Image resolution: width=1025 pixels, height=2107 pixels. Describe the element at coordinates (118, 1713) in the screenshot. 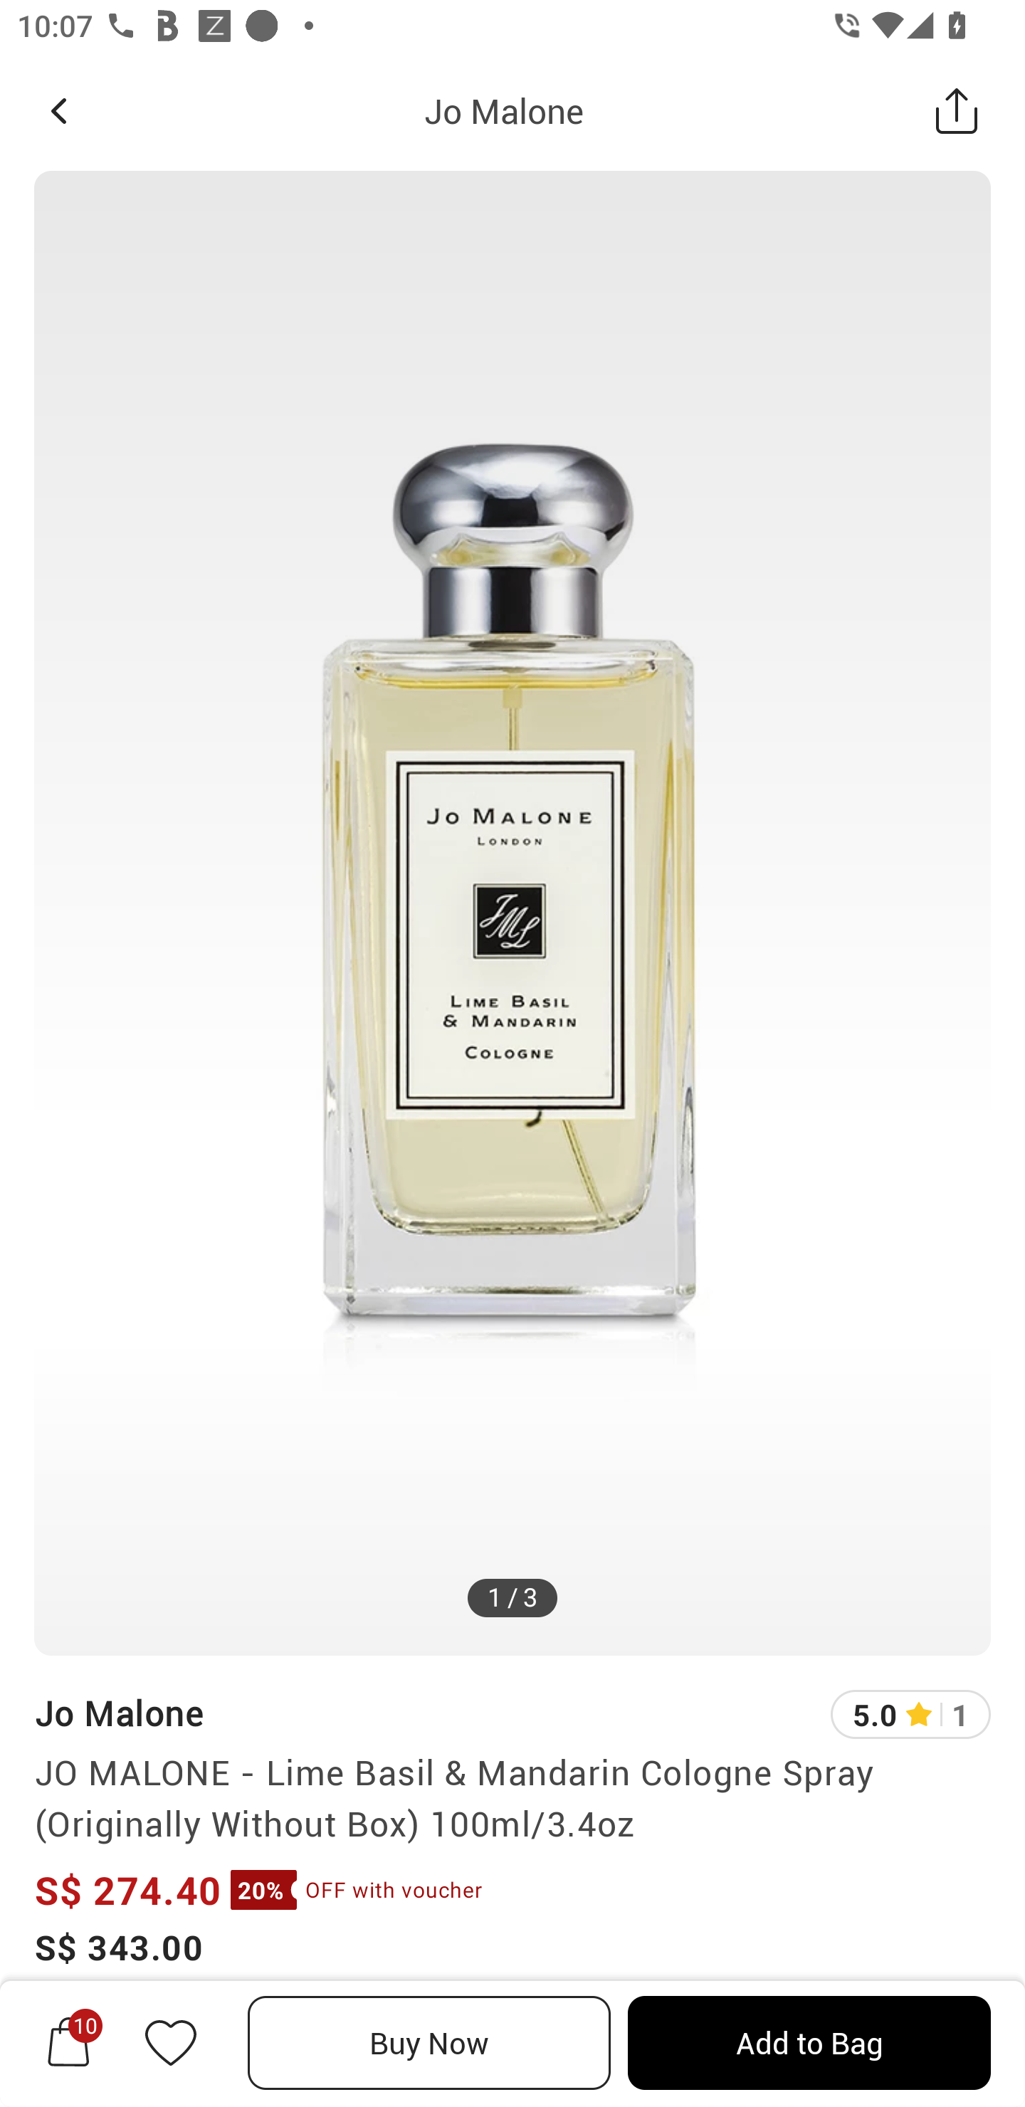

I see `Jo Malone` at that location.